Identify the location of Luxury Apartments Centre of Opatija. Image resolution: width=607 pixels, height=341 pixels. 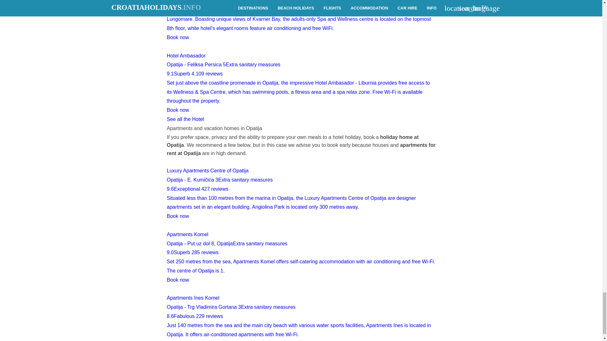
(301, 189).